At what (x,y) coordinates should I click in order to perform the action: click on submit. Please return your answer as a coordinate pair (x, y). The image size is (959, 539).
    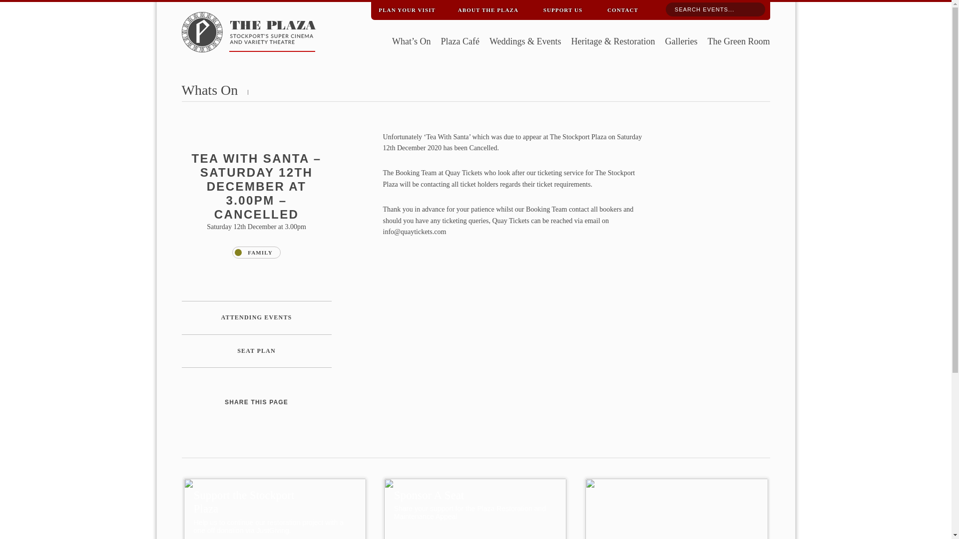
    Looking at the image, I should click on (753, 10).